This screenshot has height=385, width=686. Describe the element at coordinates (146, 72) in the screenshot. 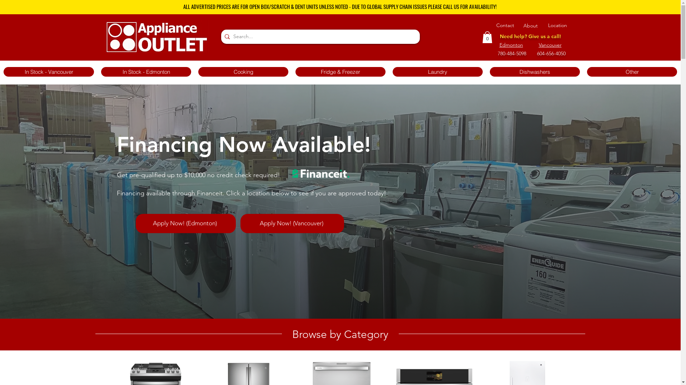

I see `In Stock - Edmonton` at that location.